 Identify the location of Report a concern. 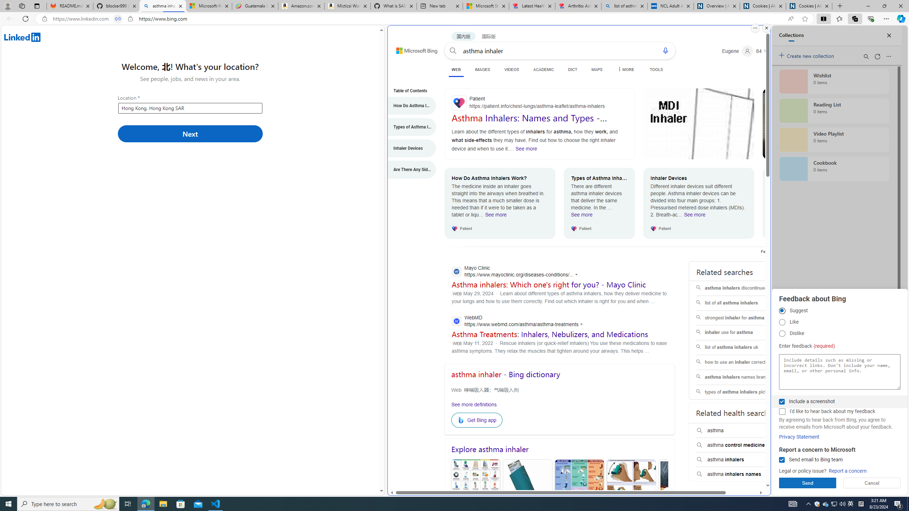
(848, 471).